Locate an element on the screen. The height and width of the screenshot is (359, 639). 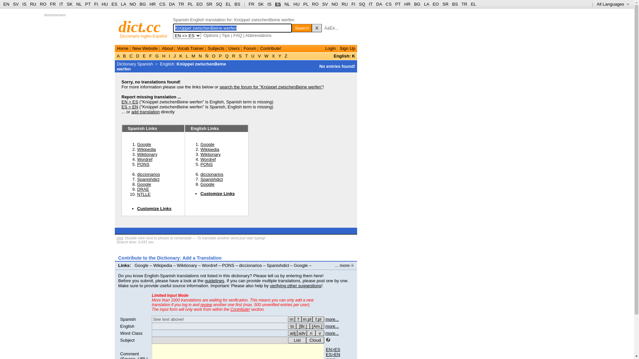
diccionarios is located at coordinates (250, 265).